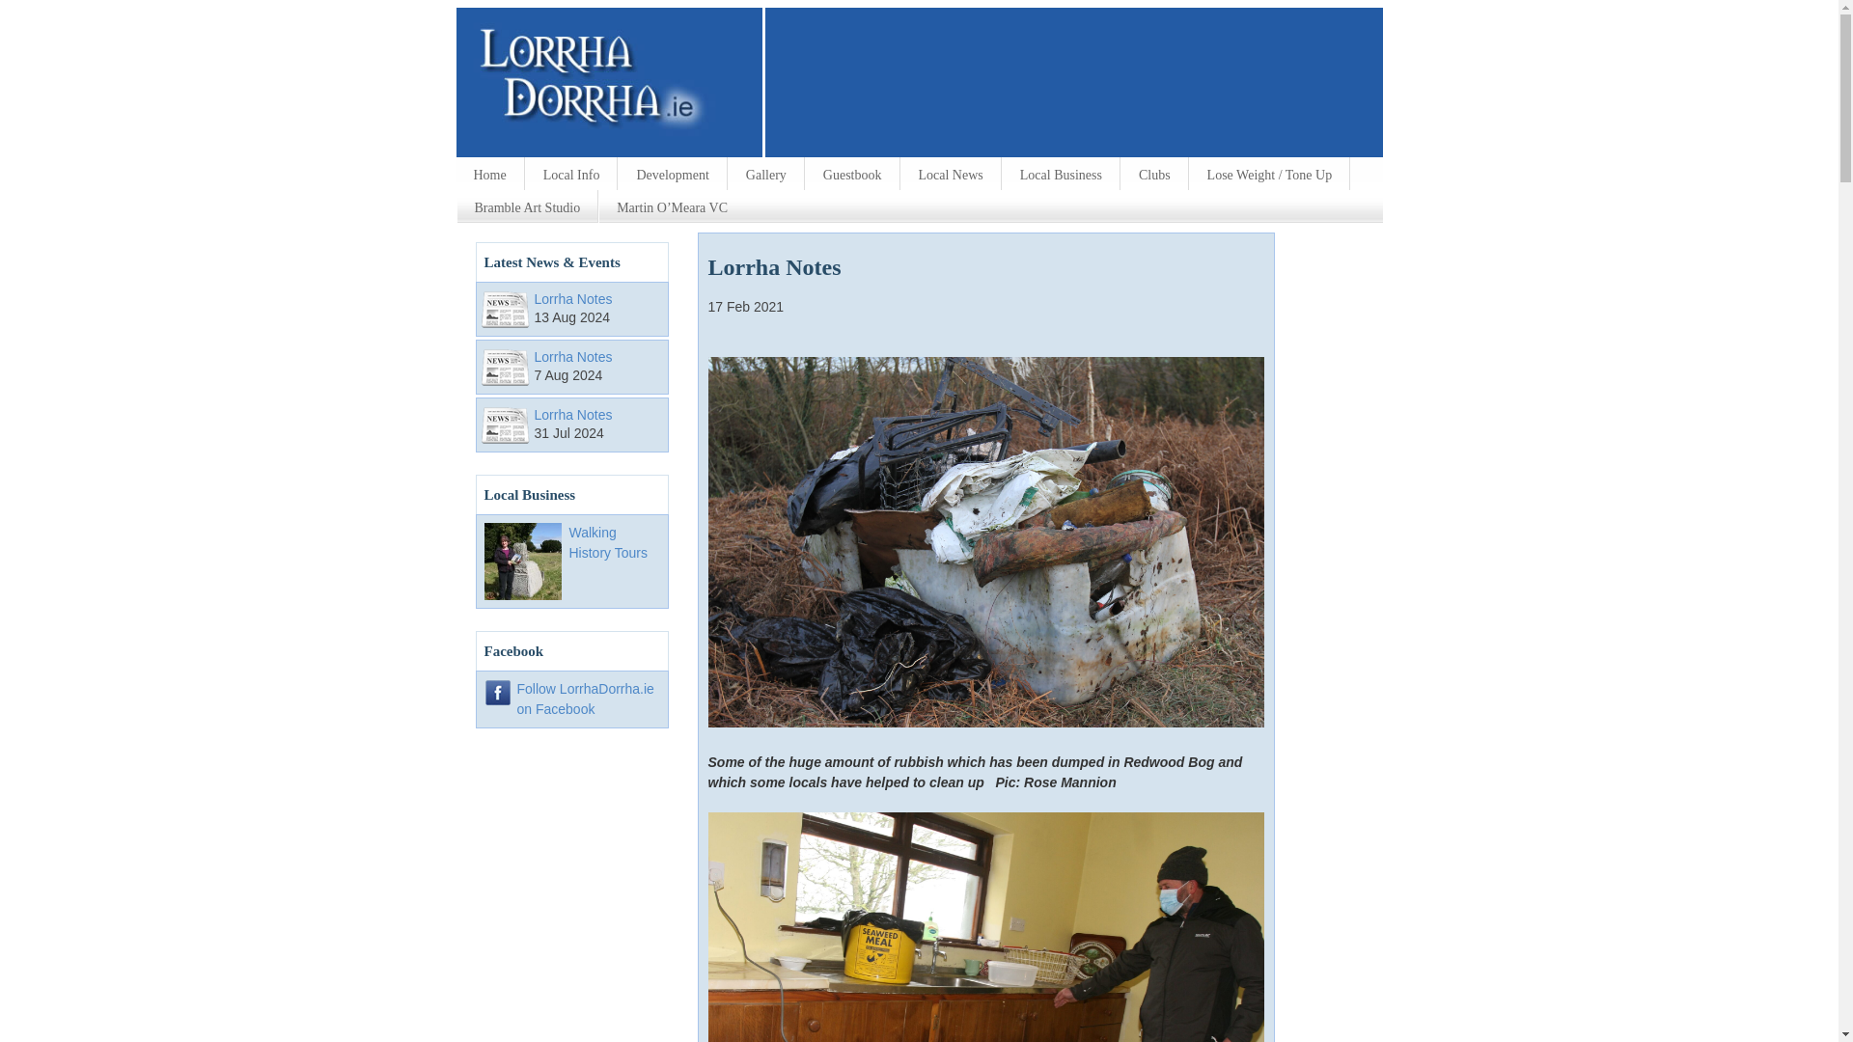 This screenshot has height=1042, width=1853. What do you see at coordinates (573, 357) in the screenshot?
I see `Permanent link to Lorrha Notes` at bounding box center [573, 357].